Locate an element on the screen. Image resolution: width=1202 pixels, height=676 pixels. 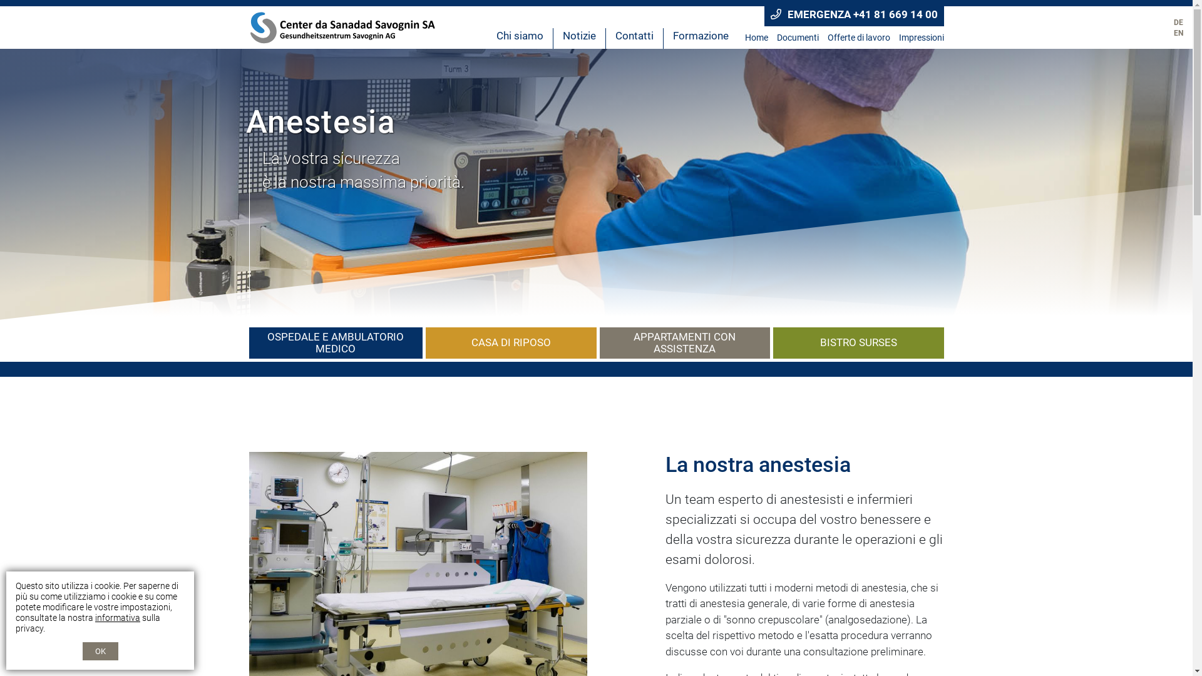
Impressioni is located at coordinates (919, 38).